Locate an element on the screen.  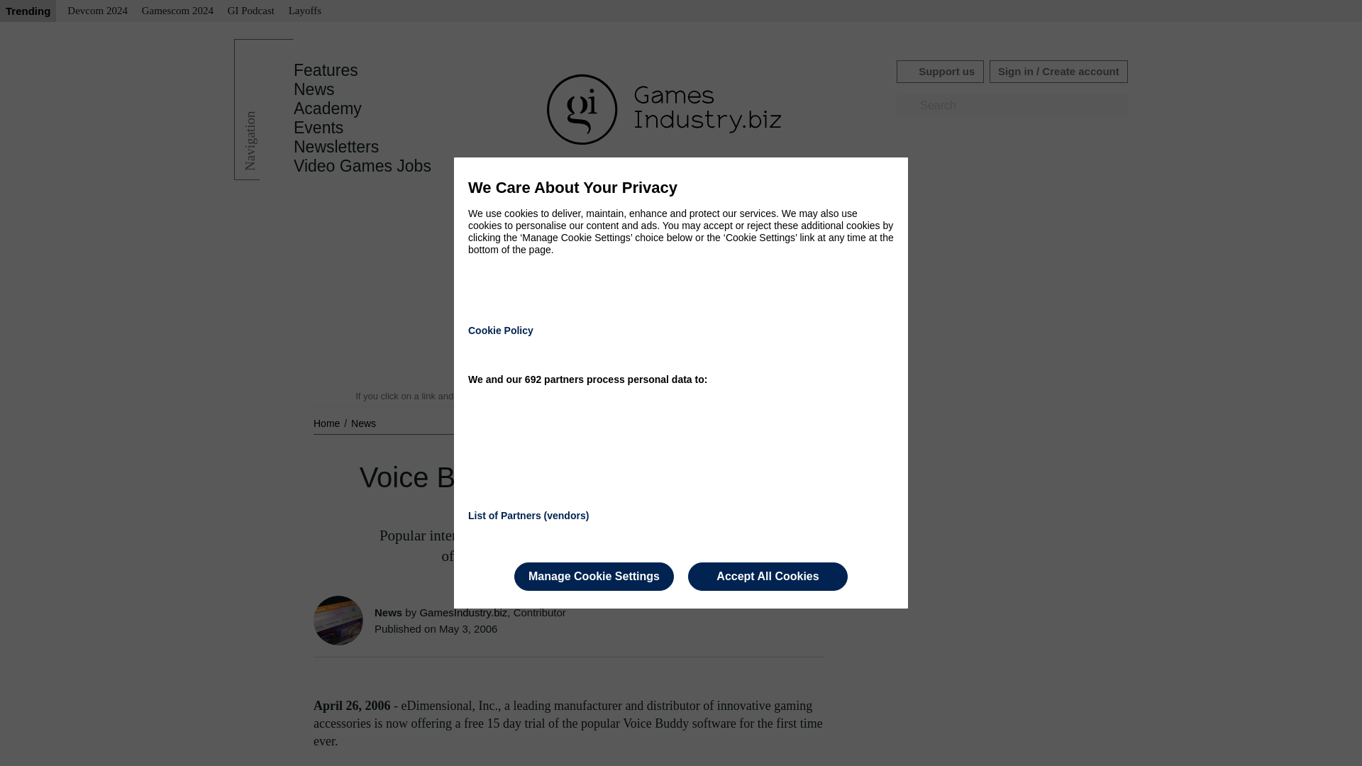
Layoffs is located at coordinates (305, 11).